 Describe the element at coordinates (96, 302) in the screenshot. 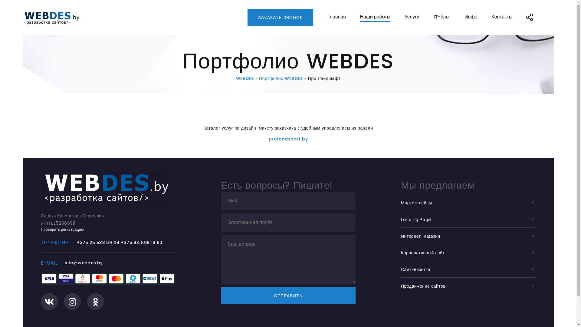

I see `OK` at that location.